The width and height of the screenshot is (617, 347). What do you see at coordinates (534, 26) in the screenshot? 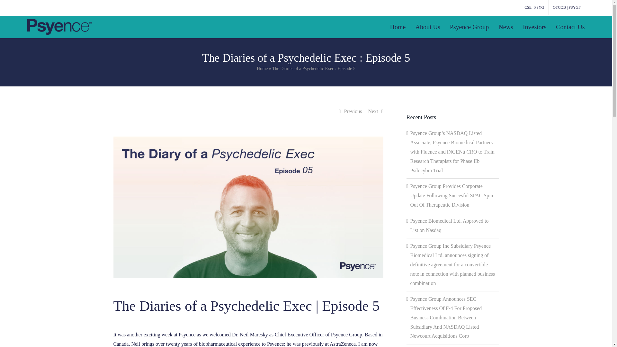
I see `Investors` at bounding box center [534, 26].